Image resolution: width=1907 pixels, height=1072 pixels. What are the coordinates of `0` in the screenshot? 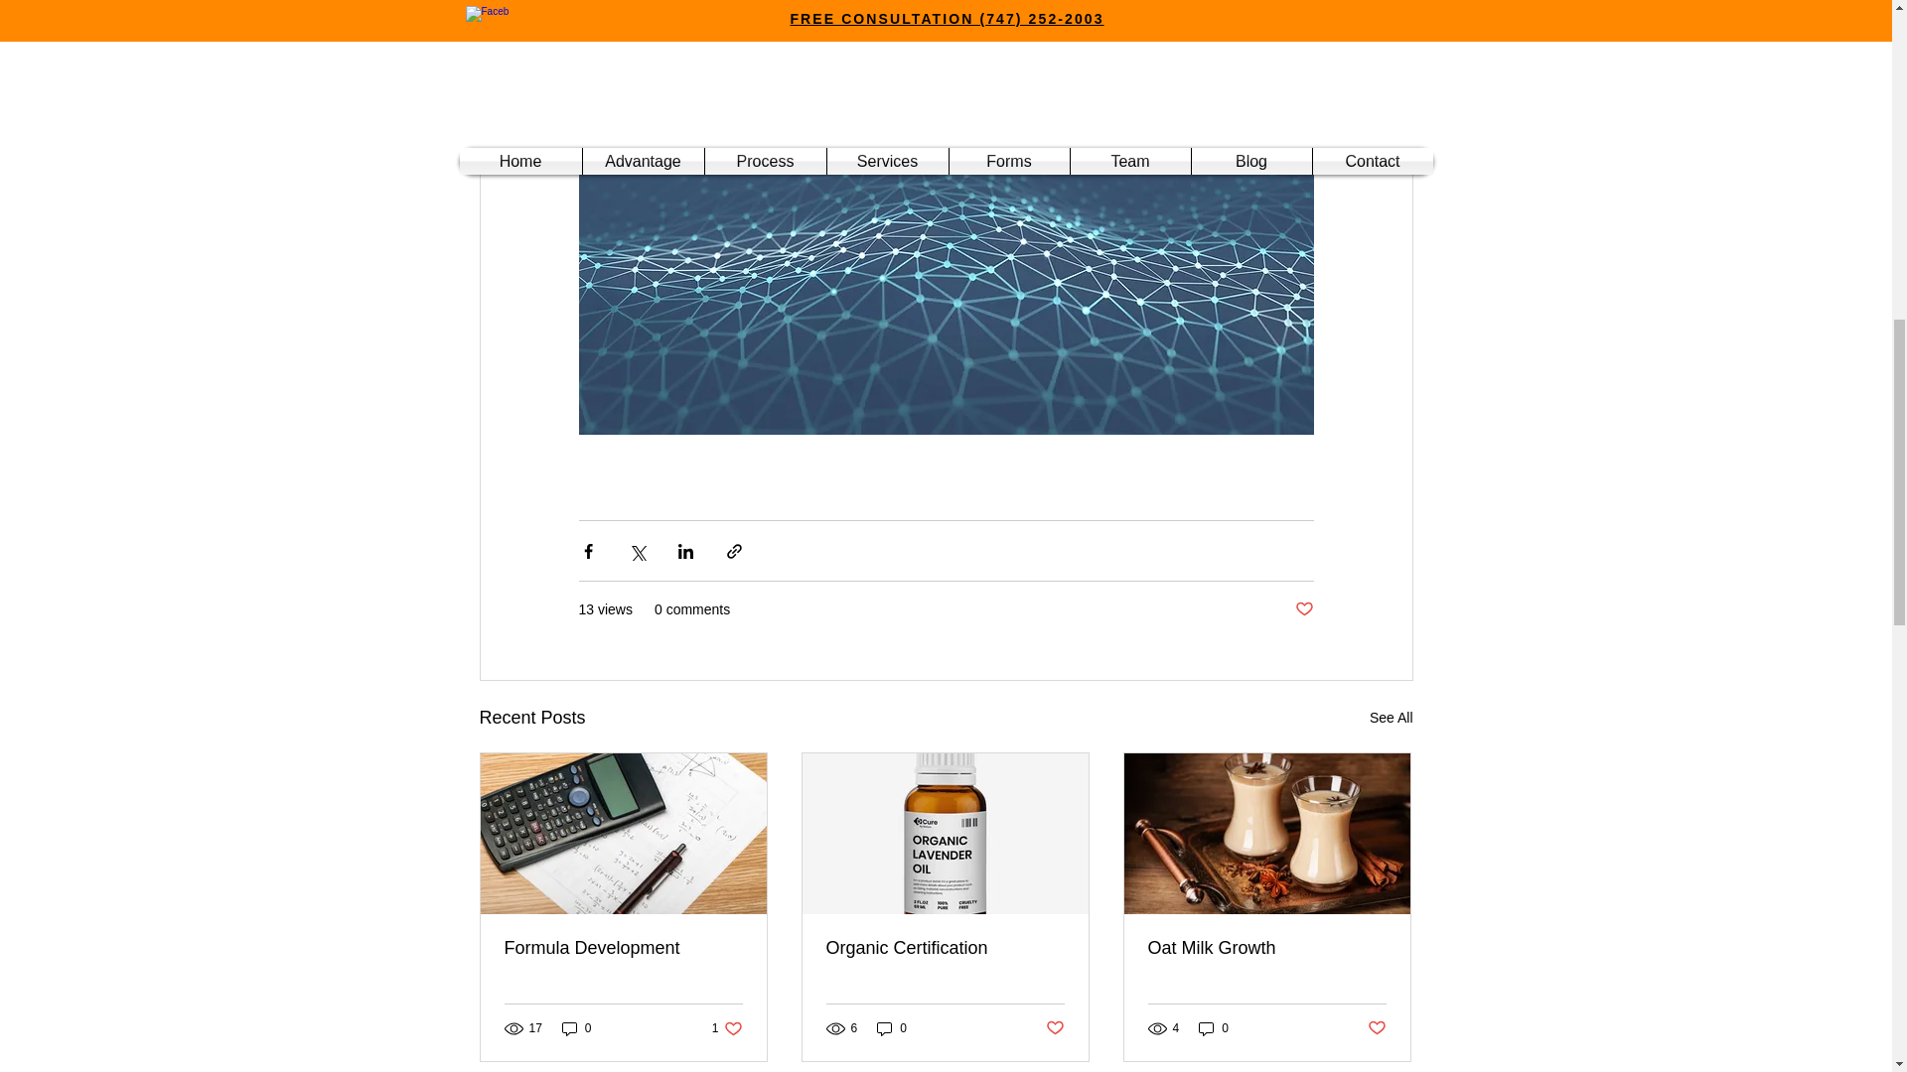 It's located at (576, 1028).